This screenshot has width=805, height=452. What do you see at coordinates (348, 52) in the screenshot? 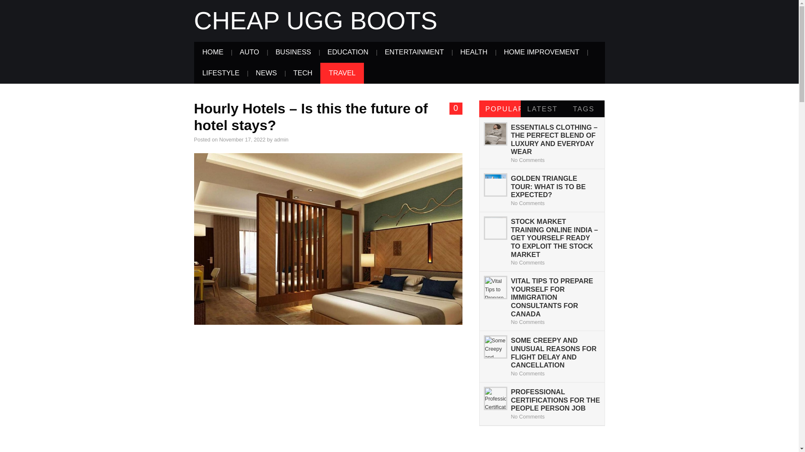
I see `EDUCATION` at bounding box center [348, 52].